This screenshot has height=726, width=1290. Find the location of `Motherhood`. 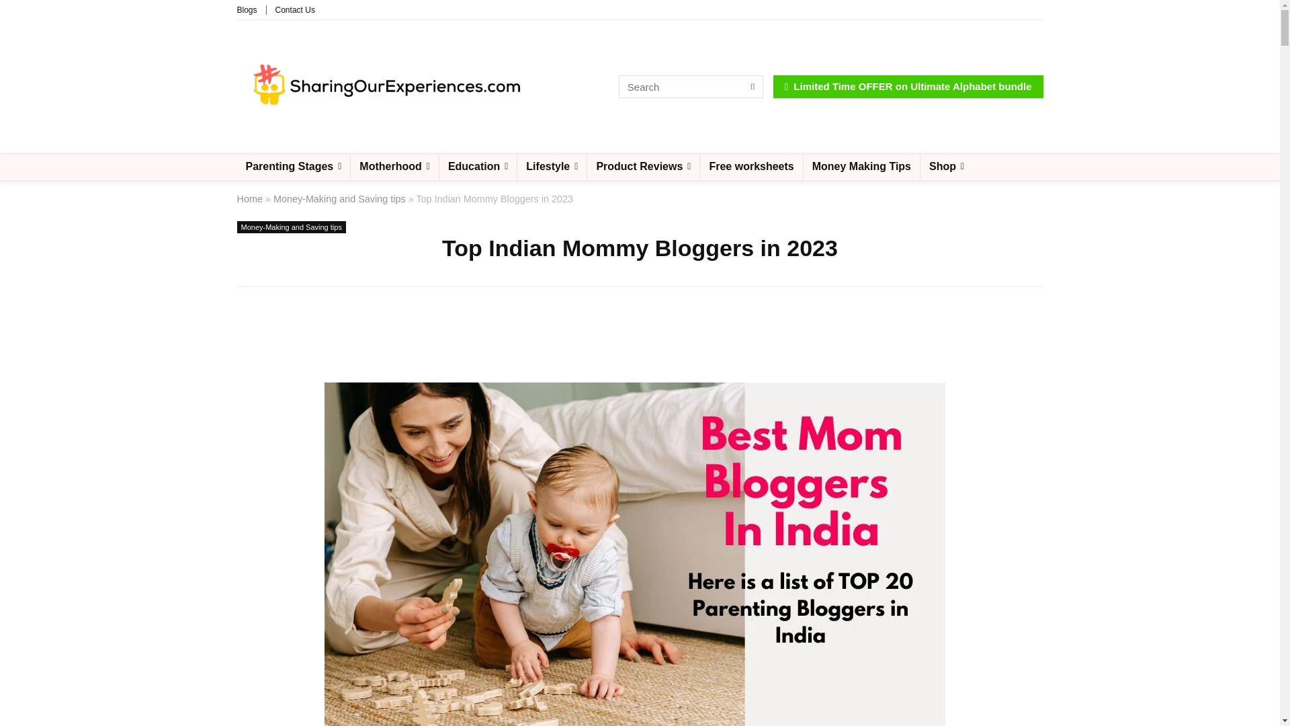

Motherhood is located at coordinates (394, 167).